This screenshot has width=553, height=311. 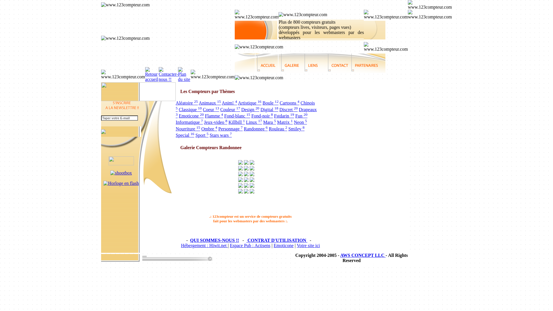 What do you see at coordinates (278, 129) in the screenshot?
I see `Rouleau 2` at bounding box center [278, 129].